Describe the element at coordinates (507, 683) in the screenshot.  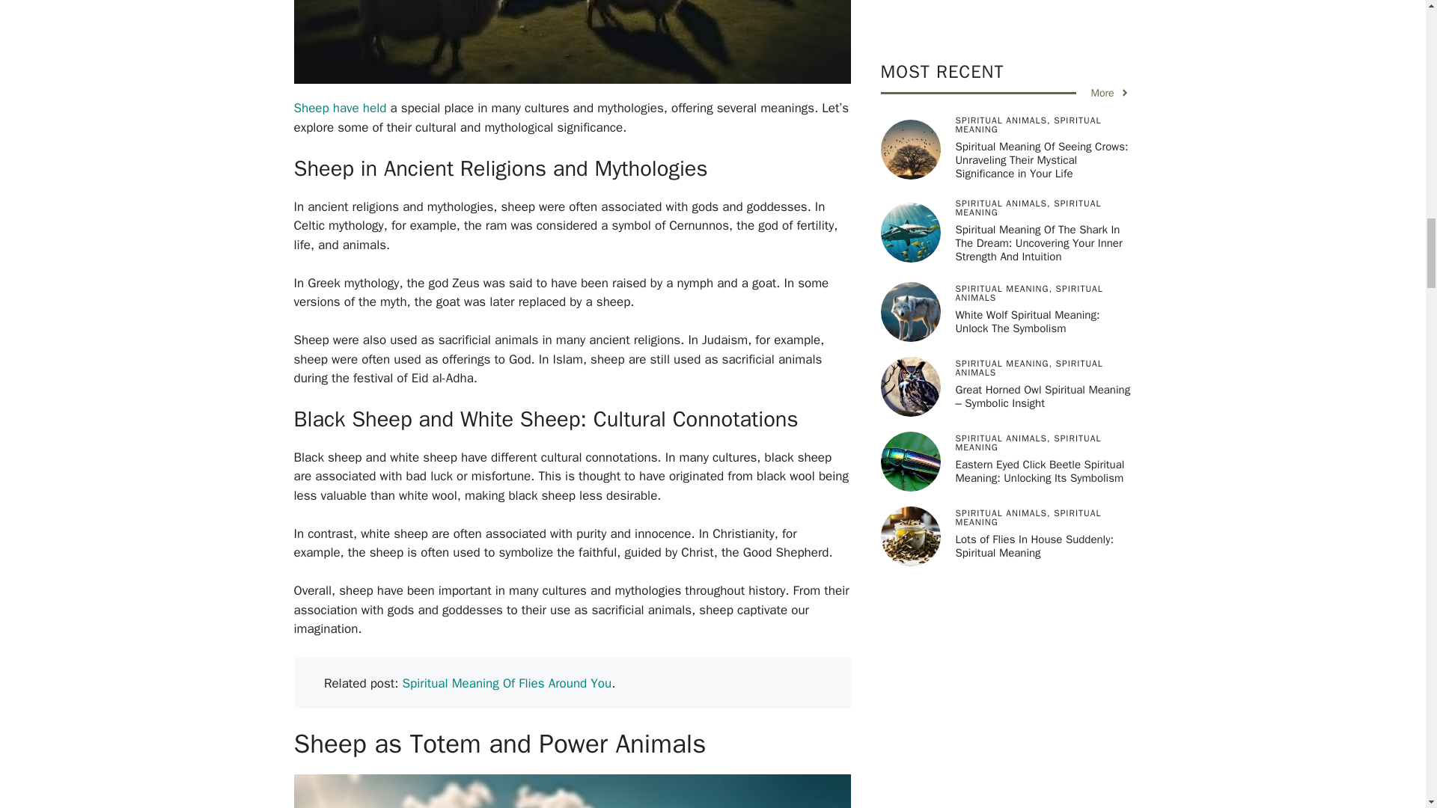
I see `Spiritual Meaning Of Flies Around You` at that location.